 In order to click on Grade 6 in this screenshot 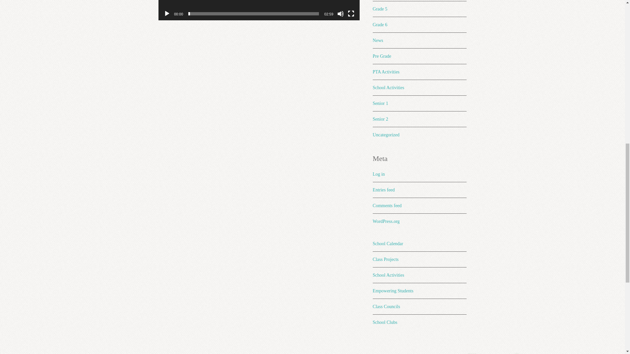, I will do `click(380, 25)`.